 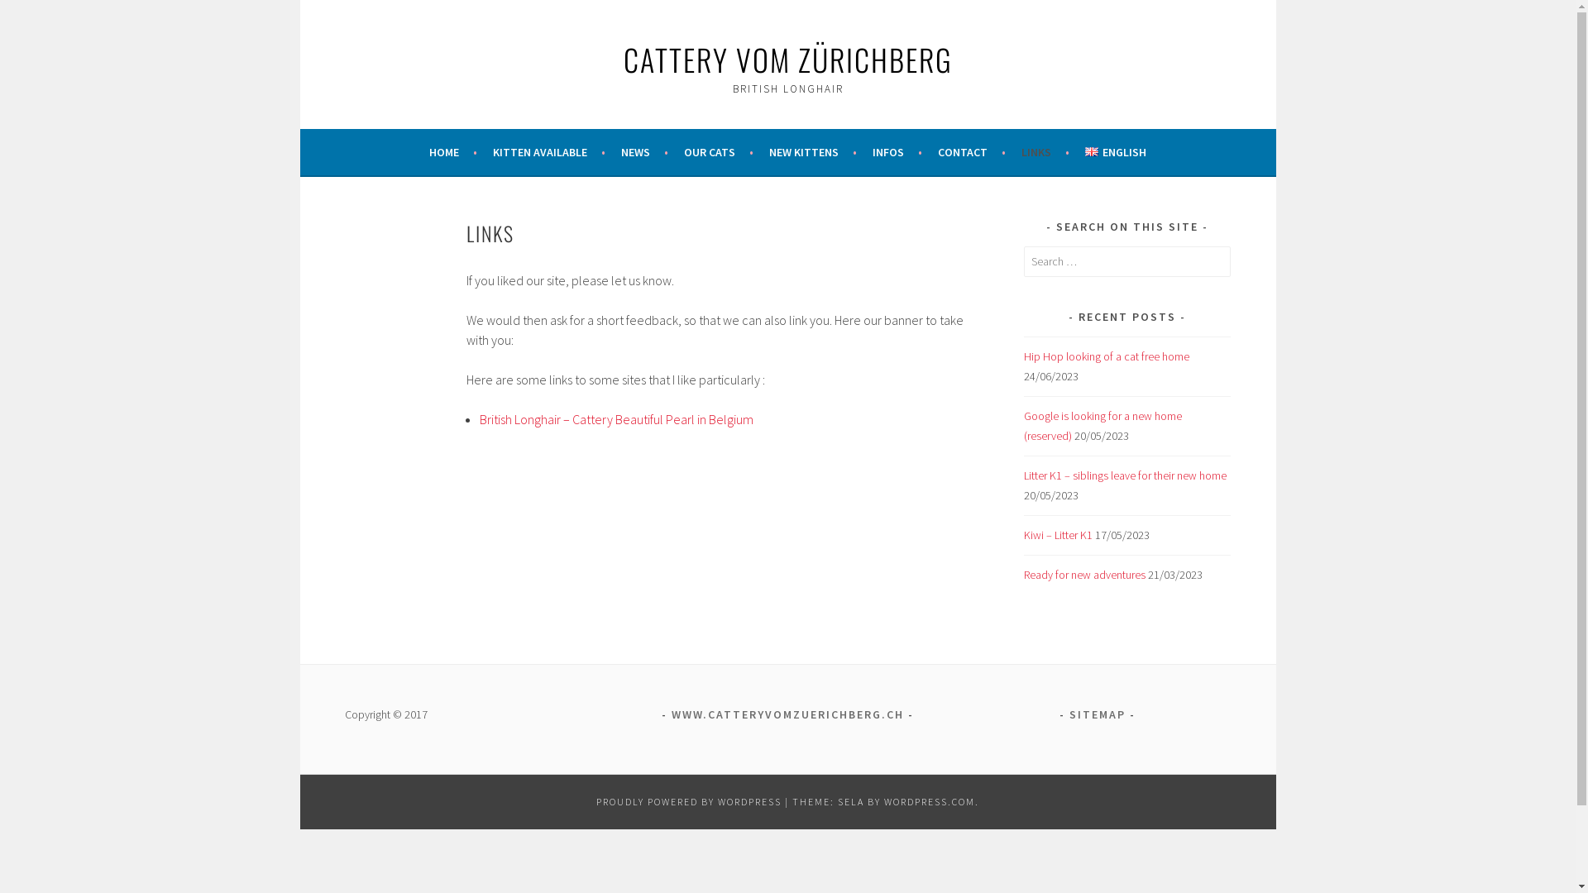 What do you see at coordinates (1085, 575) in the screenshot?
I see `Ready for new adventures` at bounding box center [1085, 575].